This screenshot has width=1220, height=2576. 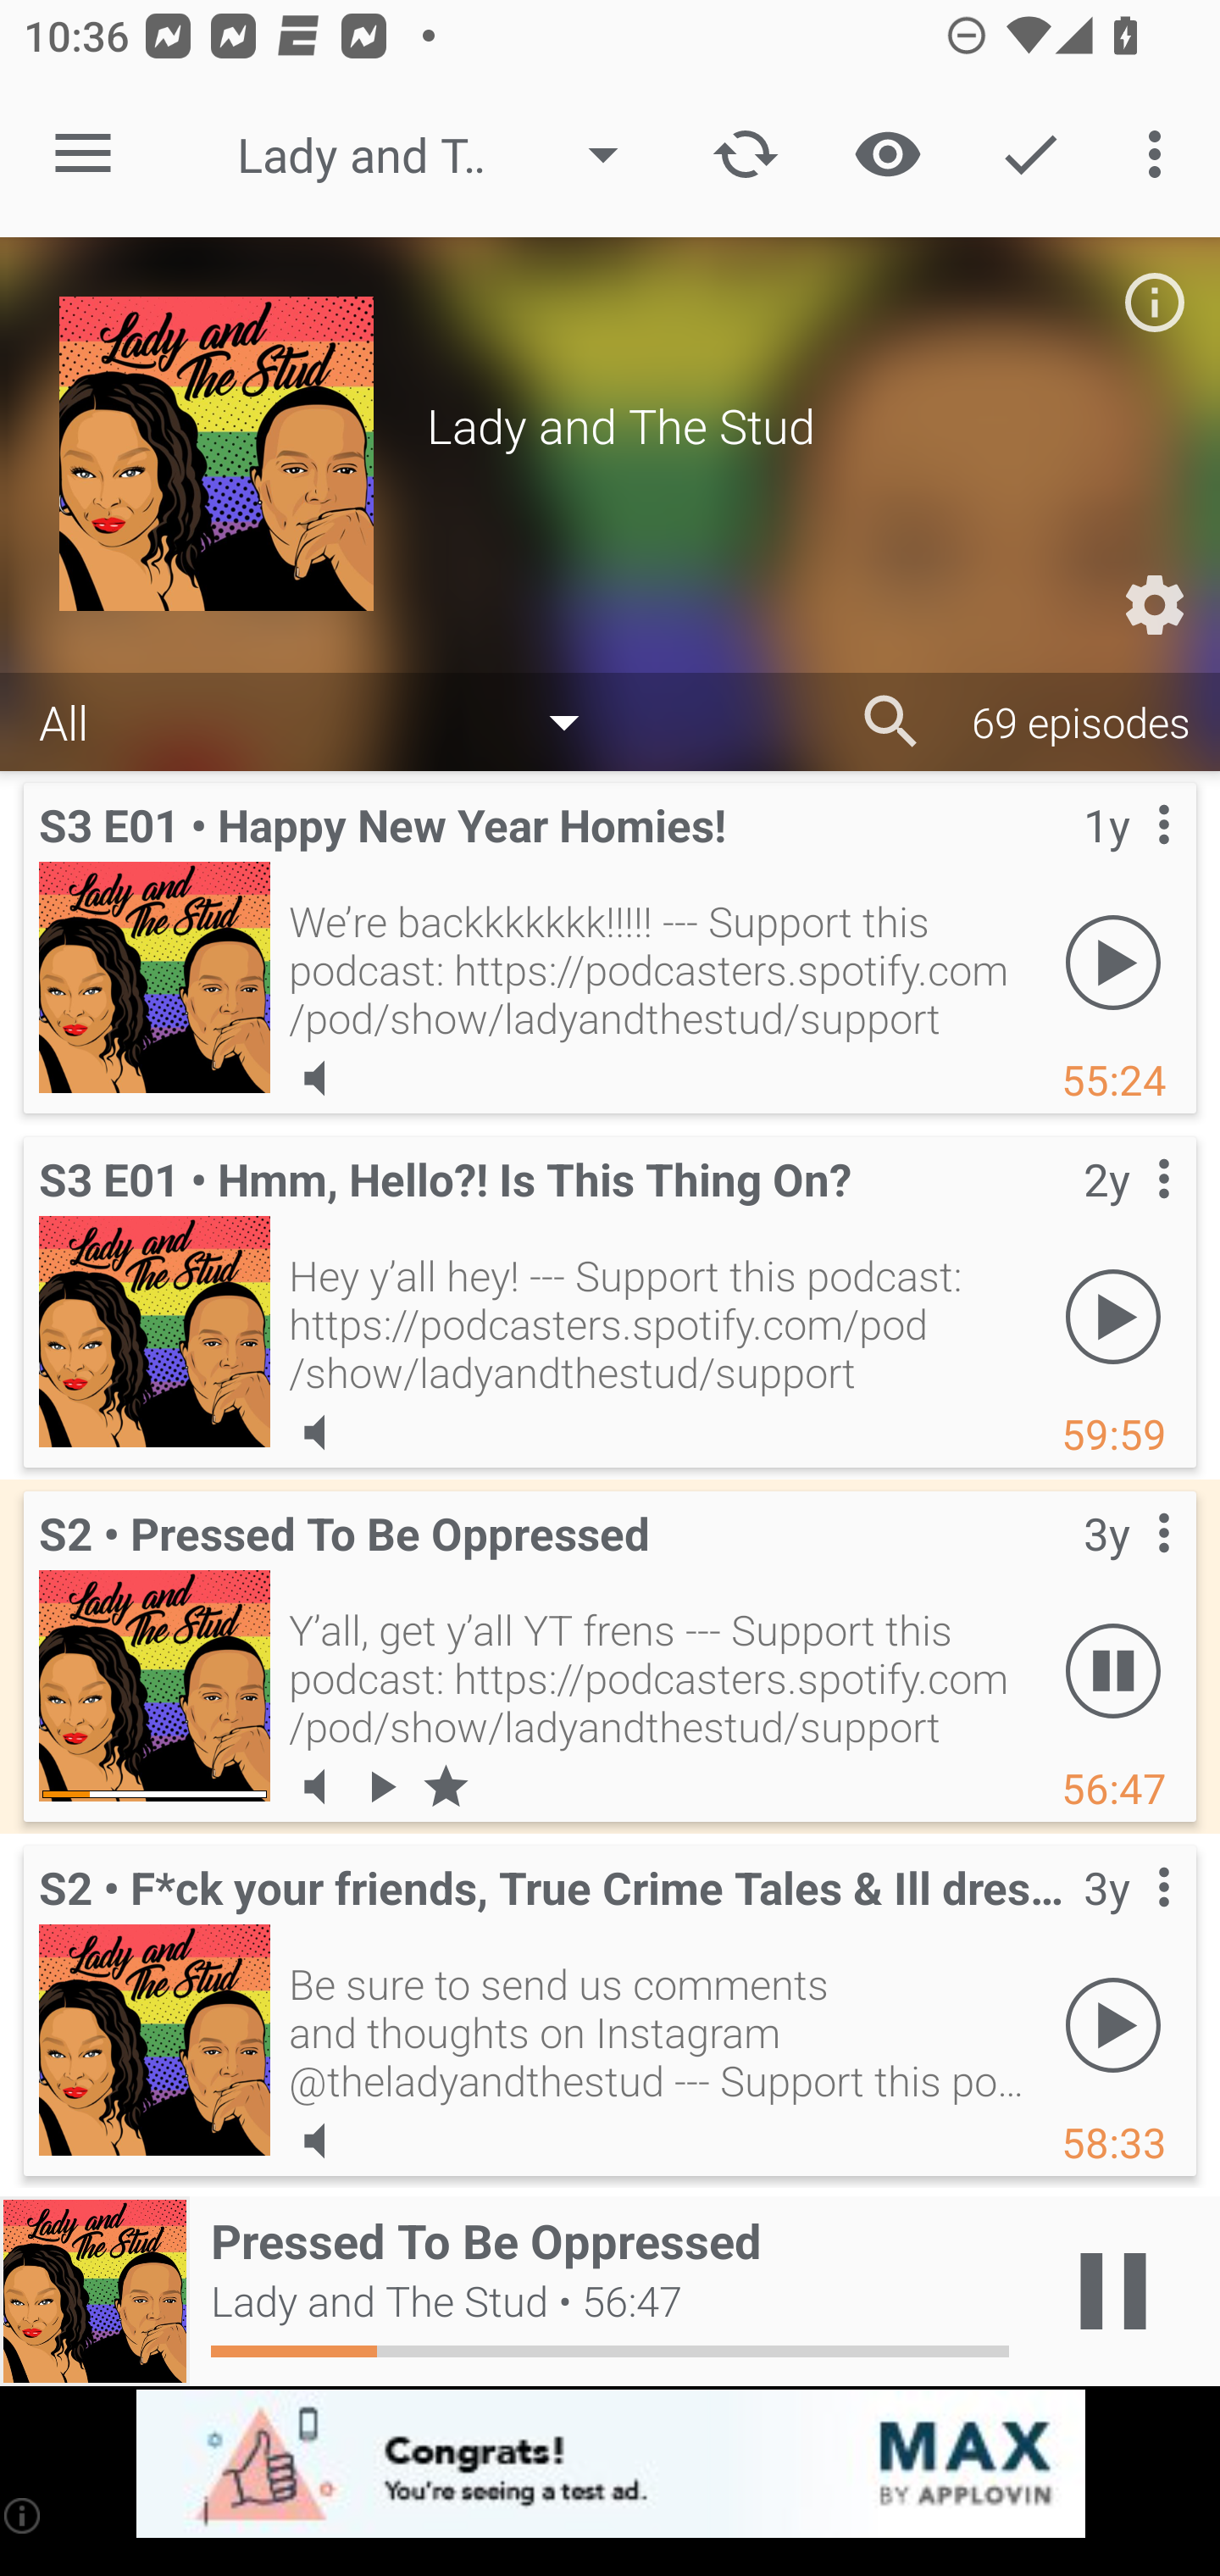 I want to click on More options, so click(x=1161, y=154).